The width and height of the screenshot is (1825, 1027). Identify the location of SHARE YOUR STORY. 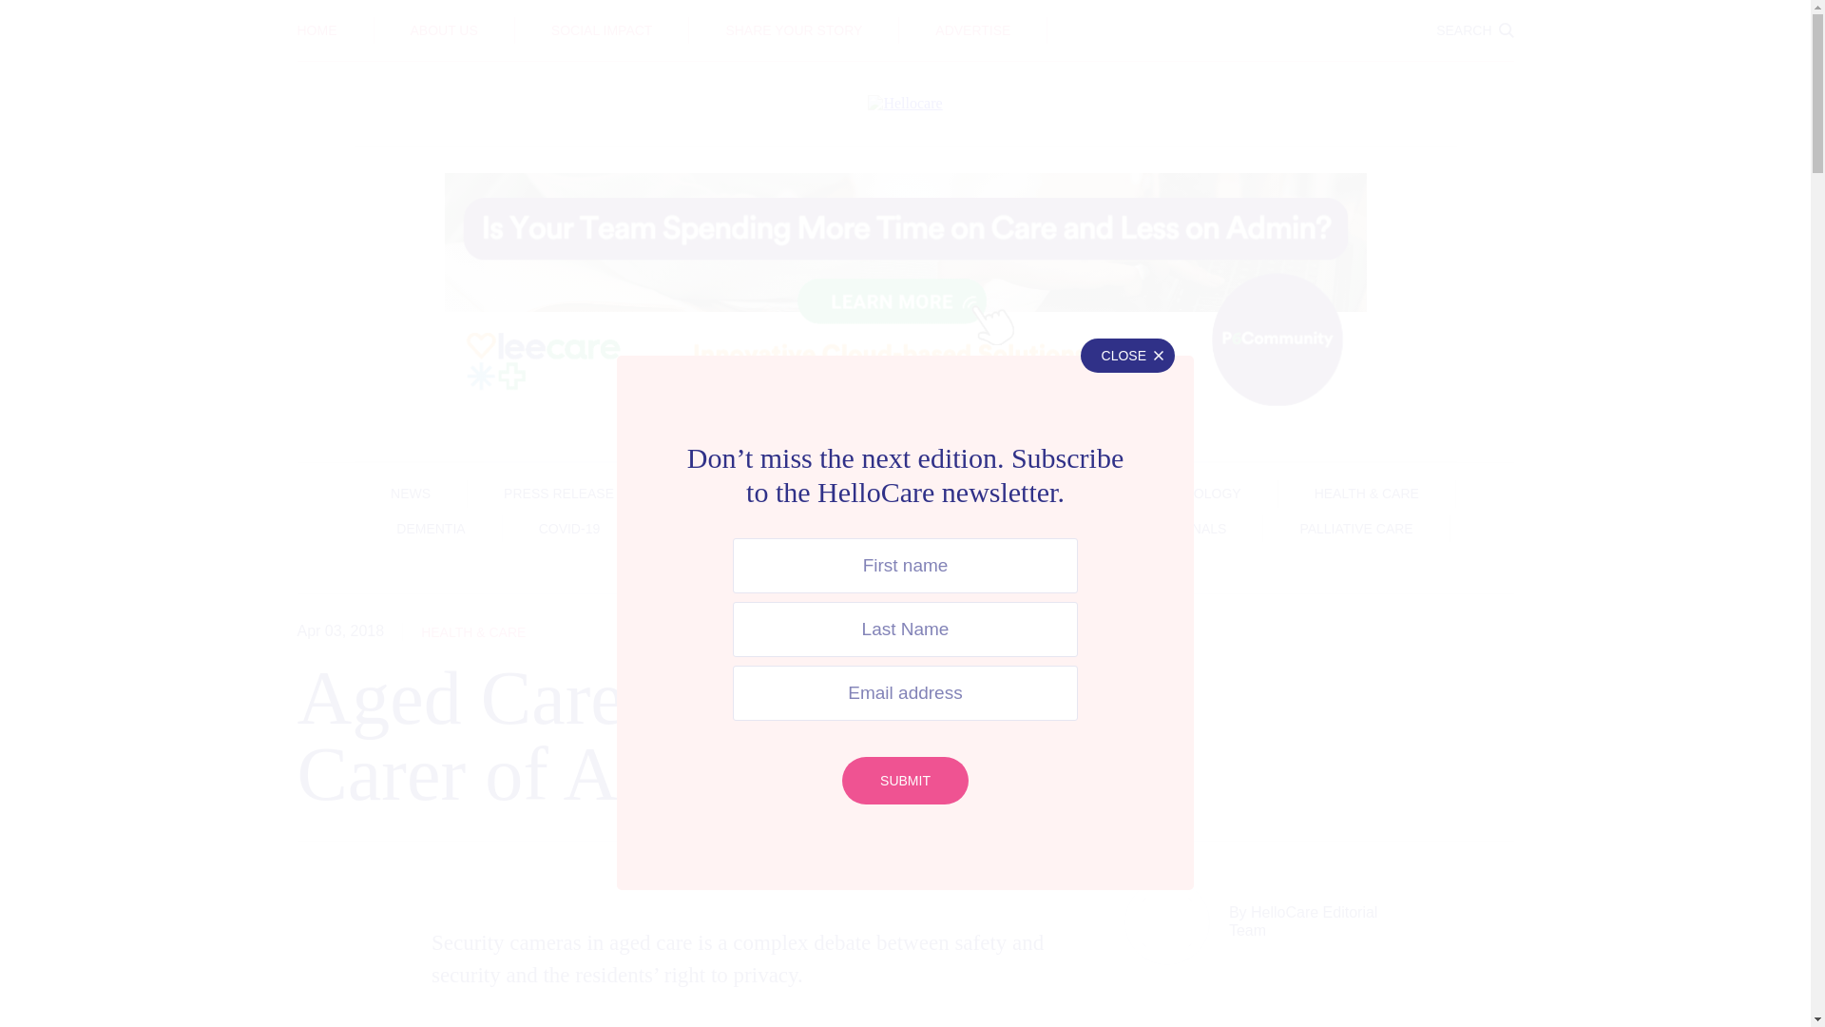
(793, 29).